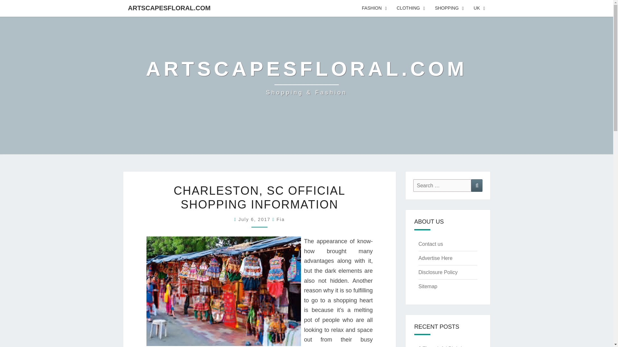 The image size is (618, 347). Describe the element at coordinates (374, 8) in the screenshot. I see `FASHION` at that location.